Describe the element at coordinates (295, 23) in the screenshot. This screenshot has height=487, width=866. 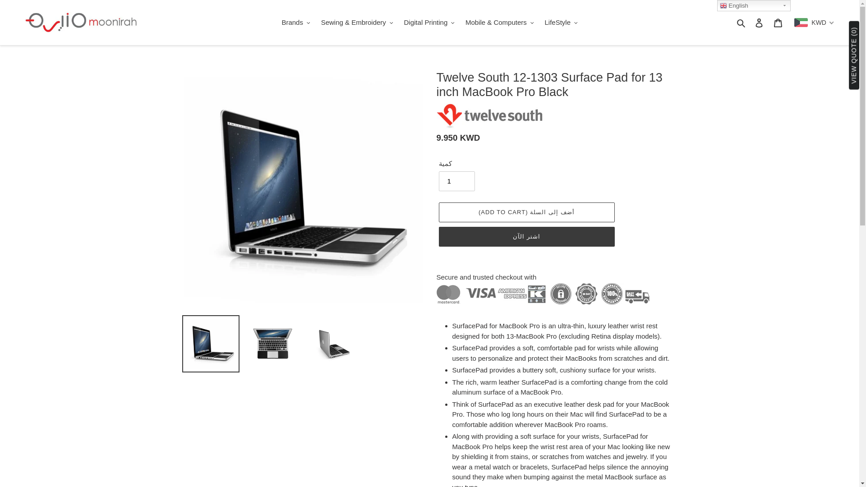
I see `Brands` at that location.